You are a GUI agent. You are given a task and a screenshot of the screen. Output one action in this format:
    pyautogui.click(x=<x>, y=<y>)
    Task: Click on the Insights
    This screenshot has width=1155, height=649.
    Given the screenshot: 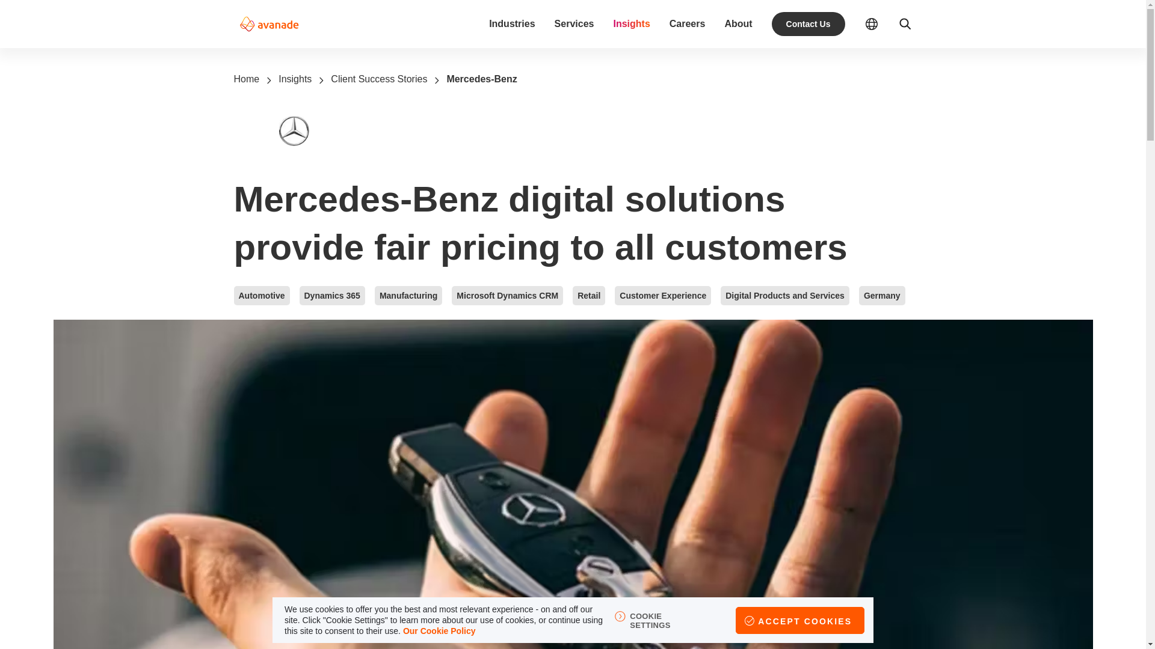 What is the action you would take?
    pyautogui.click(x=295, y=79)
    